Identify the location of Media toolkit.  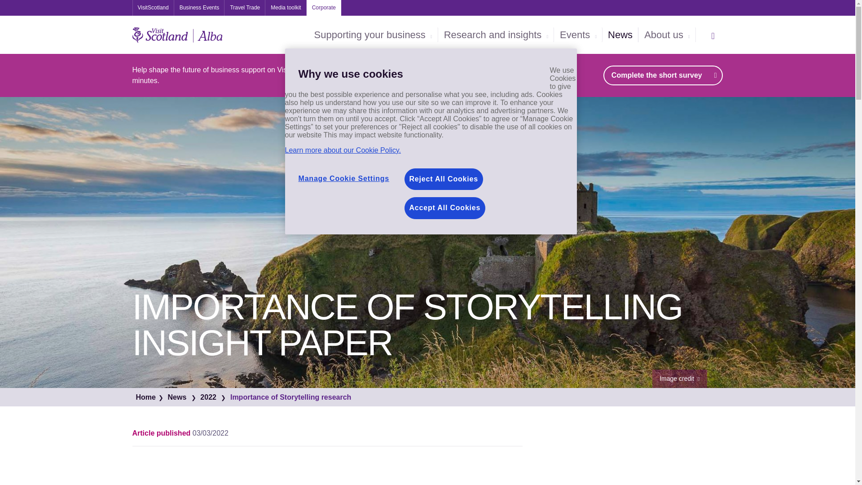
(286, 8).